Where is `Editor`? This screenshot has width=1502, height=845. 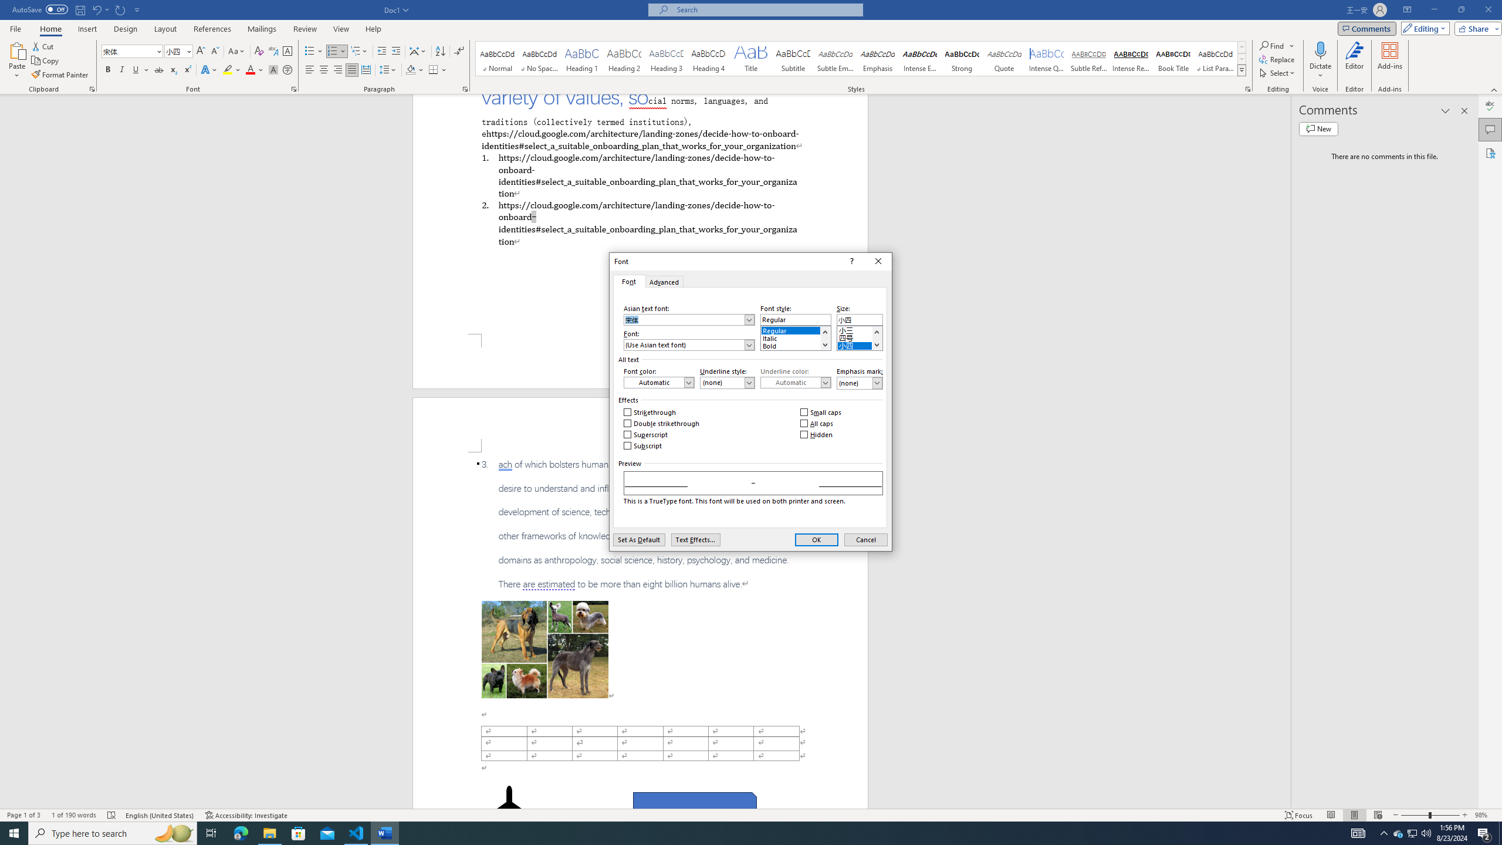 Editor is located at coordinates (1490, 106).